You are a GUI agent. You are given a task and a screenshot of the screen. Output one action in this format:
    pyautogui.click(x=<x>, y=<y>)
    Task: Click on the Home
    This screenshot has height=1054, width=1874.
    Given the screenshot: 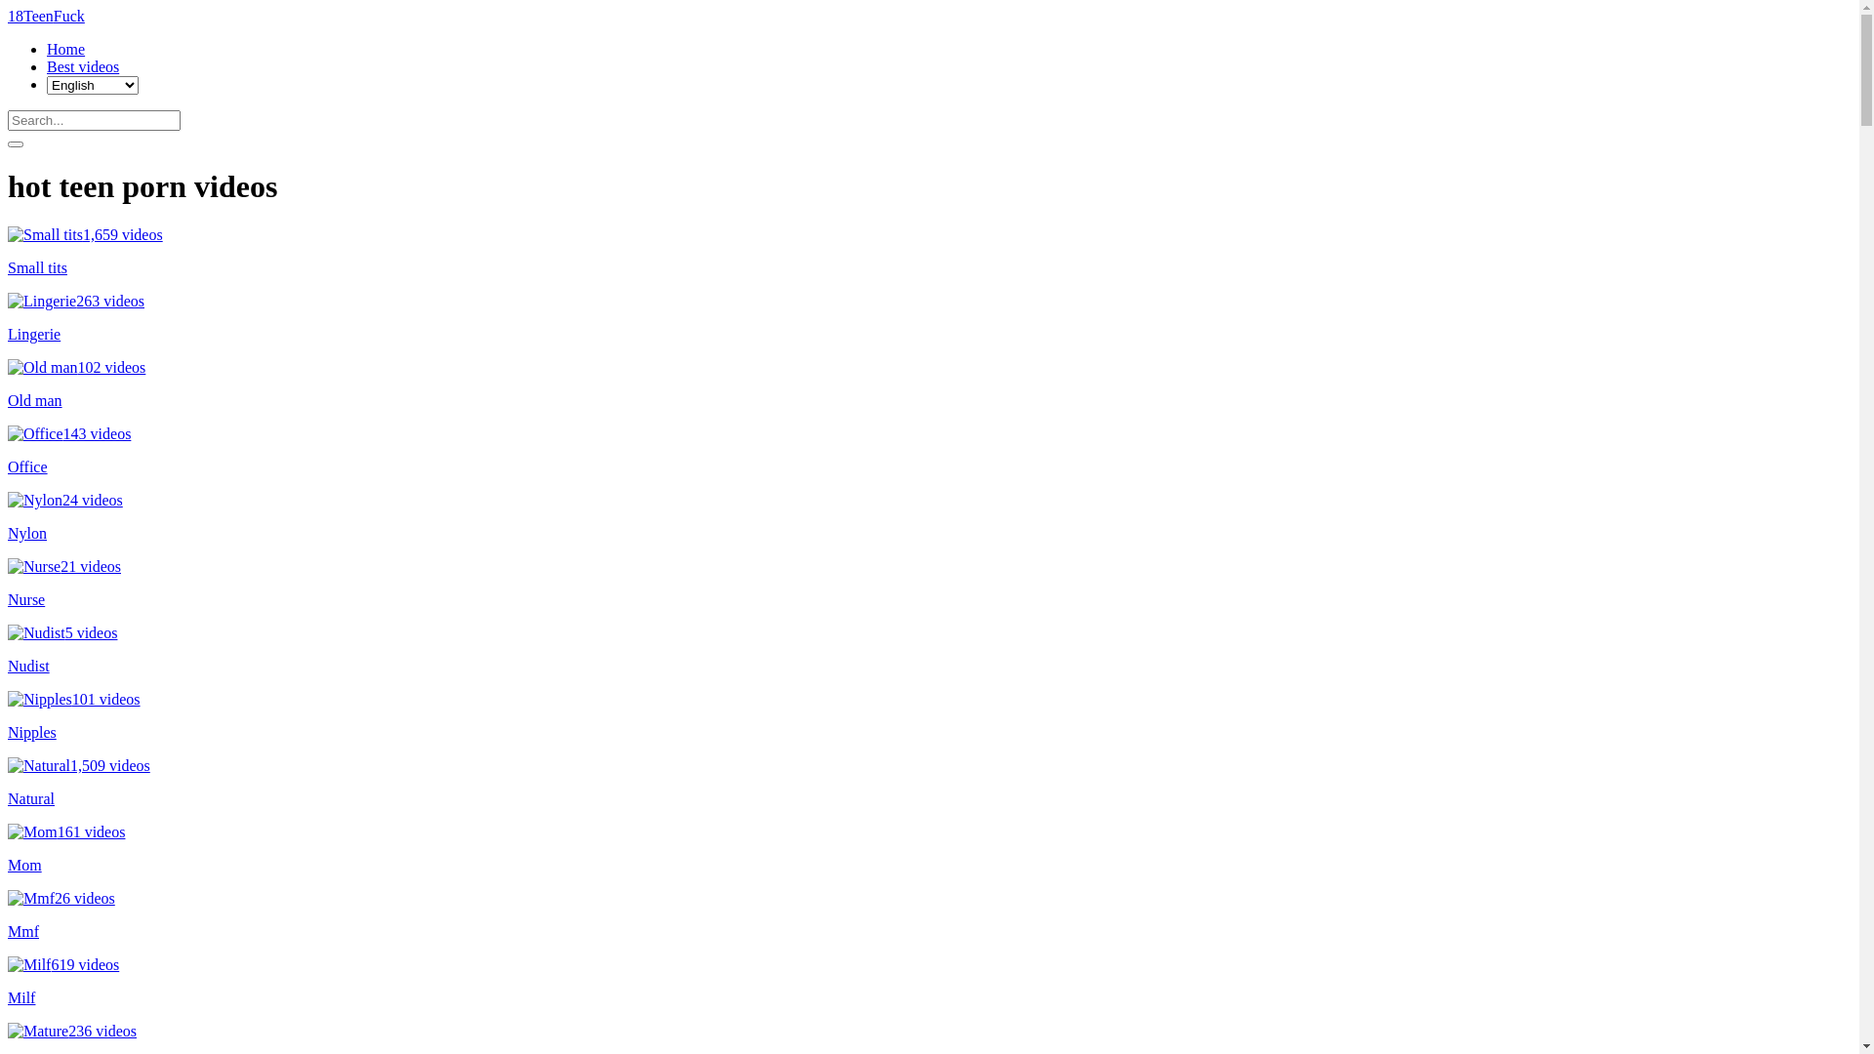 What is the action you would take?
    pyautogui.click(x=66, y=49)
    